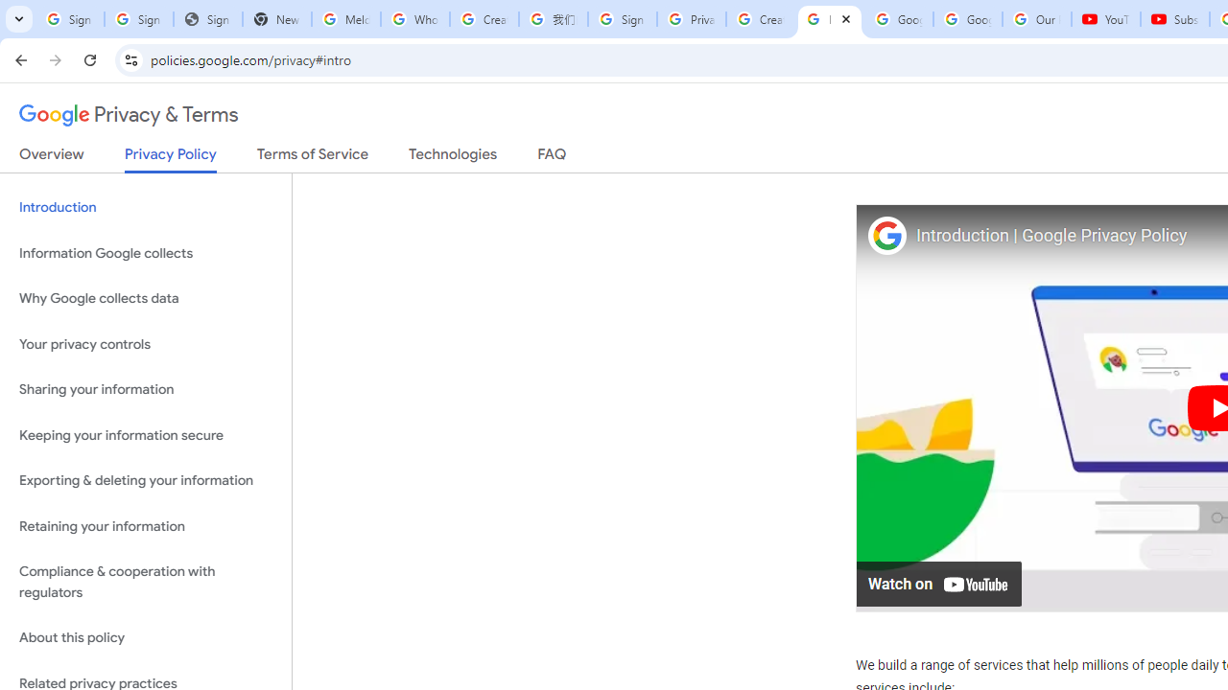  I want to click on Subscriptions - YouTube, so click(1174, 19).